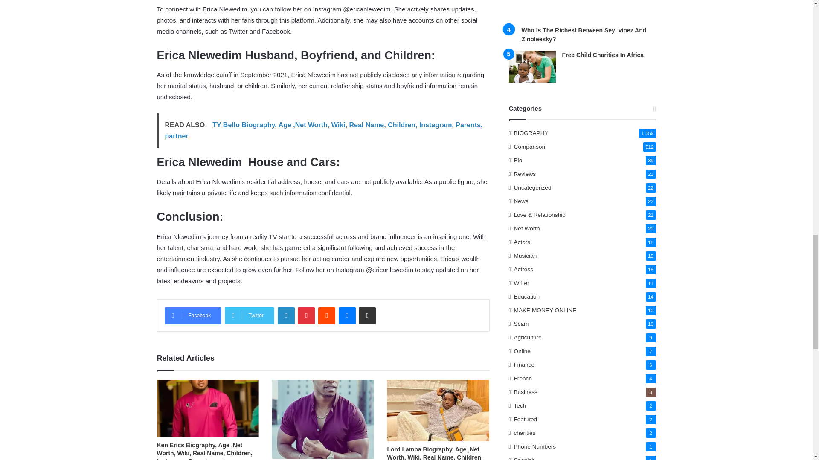  Describe the element at coordinates (347, 316) in the screenshot. I see `Messenger` at that location.